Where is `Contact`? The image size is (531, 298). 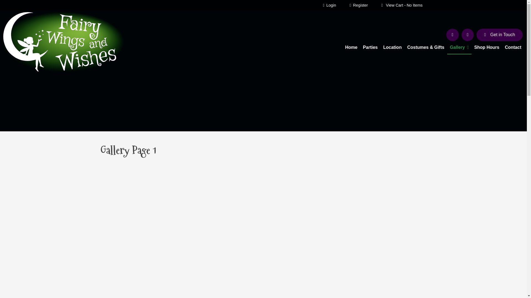
Contact is located at coordinates (513, 48).